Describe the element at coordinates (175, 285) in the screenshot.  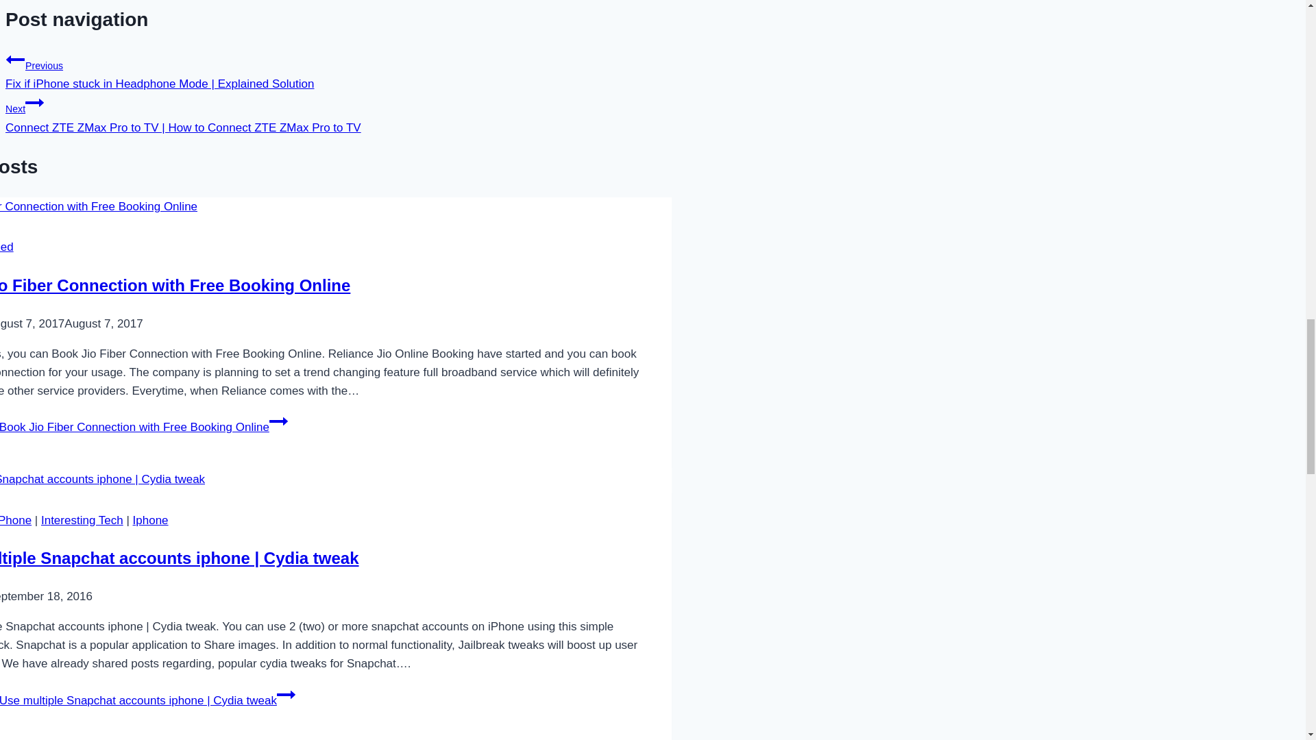
I see `Book Jio Fiber Connection with Free Booking Online` at that location.